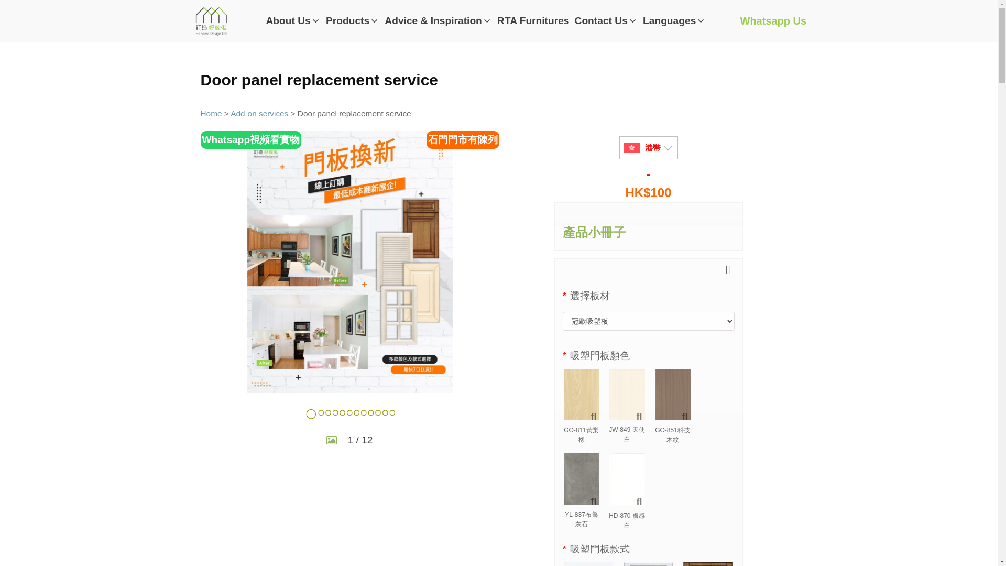  What do you see at coordinates (352, 21) in the screenshot?
I see `Products` at bounding box center [352, 21].